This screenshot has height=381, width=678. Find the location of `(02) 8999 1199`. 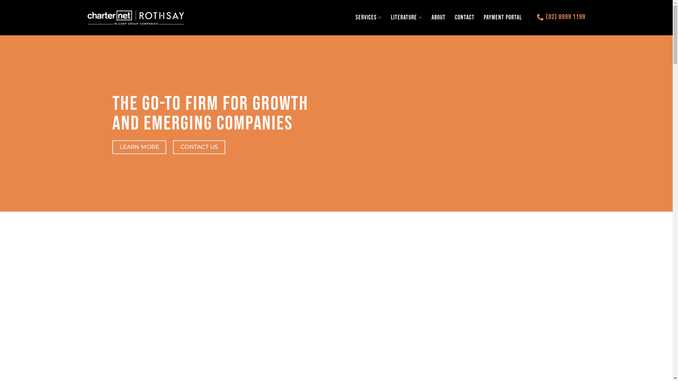

(02) 8999 1199 is located at coordinates (561, 17).